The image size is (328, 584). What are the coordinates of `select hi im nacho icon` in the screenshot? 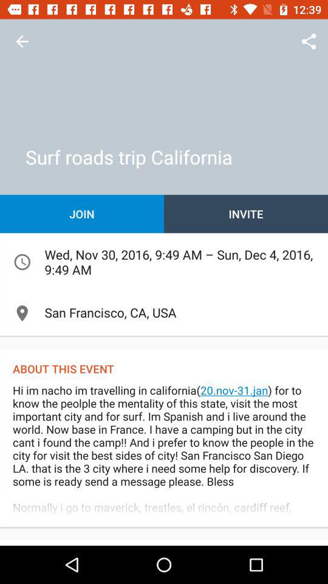 It's located at (164, 455).